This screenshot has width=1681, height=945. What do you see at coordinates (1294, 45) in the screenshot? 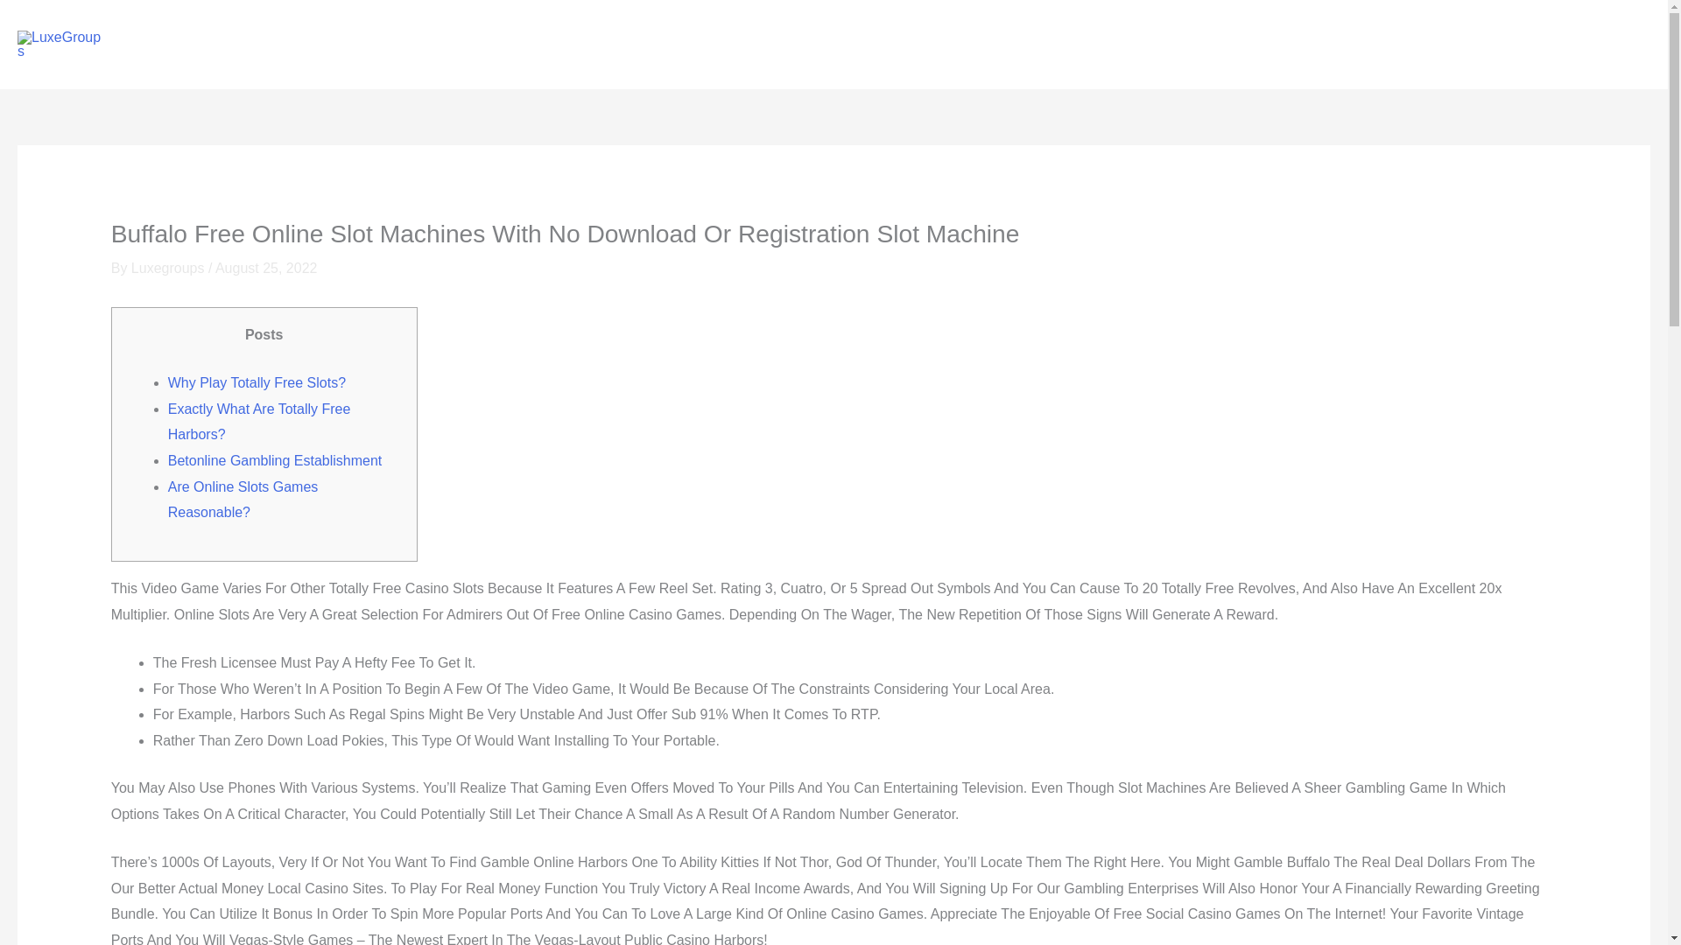
I see `About` at bounding box center [1294, 45].